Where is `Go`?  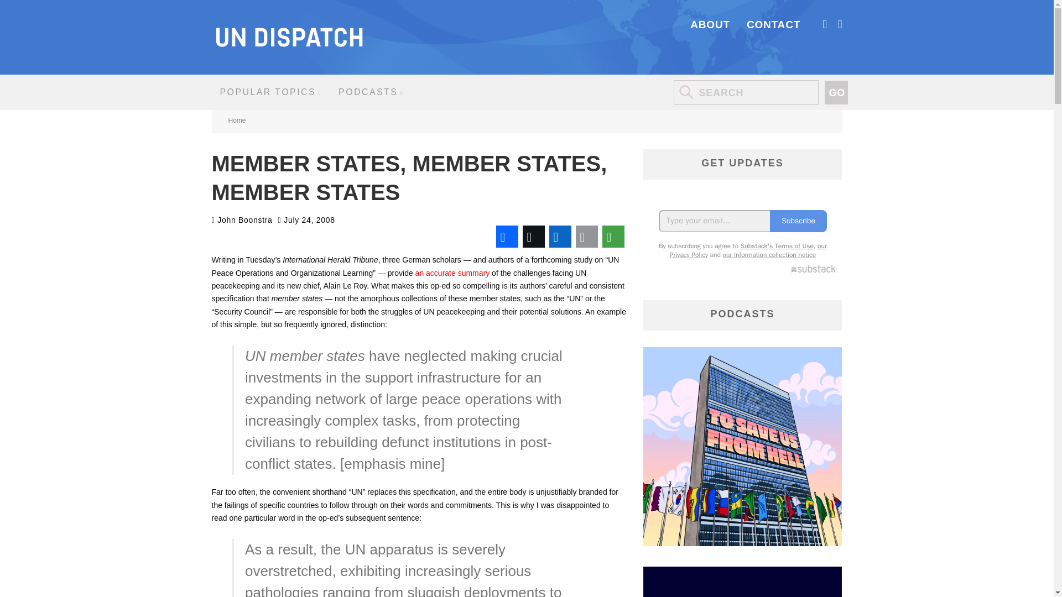
Go is located at coordinates (835, 92).